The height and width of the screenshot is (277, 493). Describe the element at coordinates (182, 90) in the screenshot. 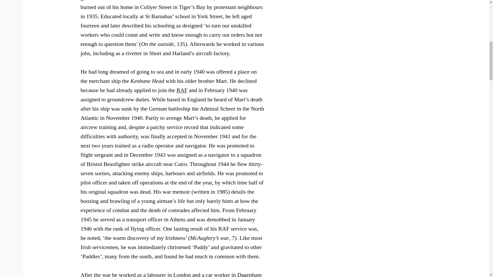

I see `Royal Air Force` at that location.